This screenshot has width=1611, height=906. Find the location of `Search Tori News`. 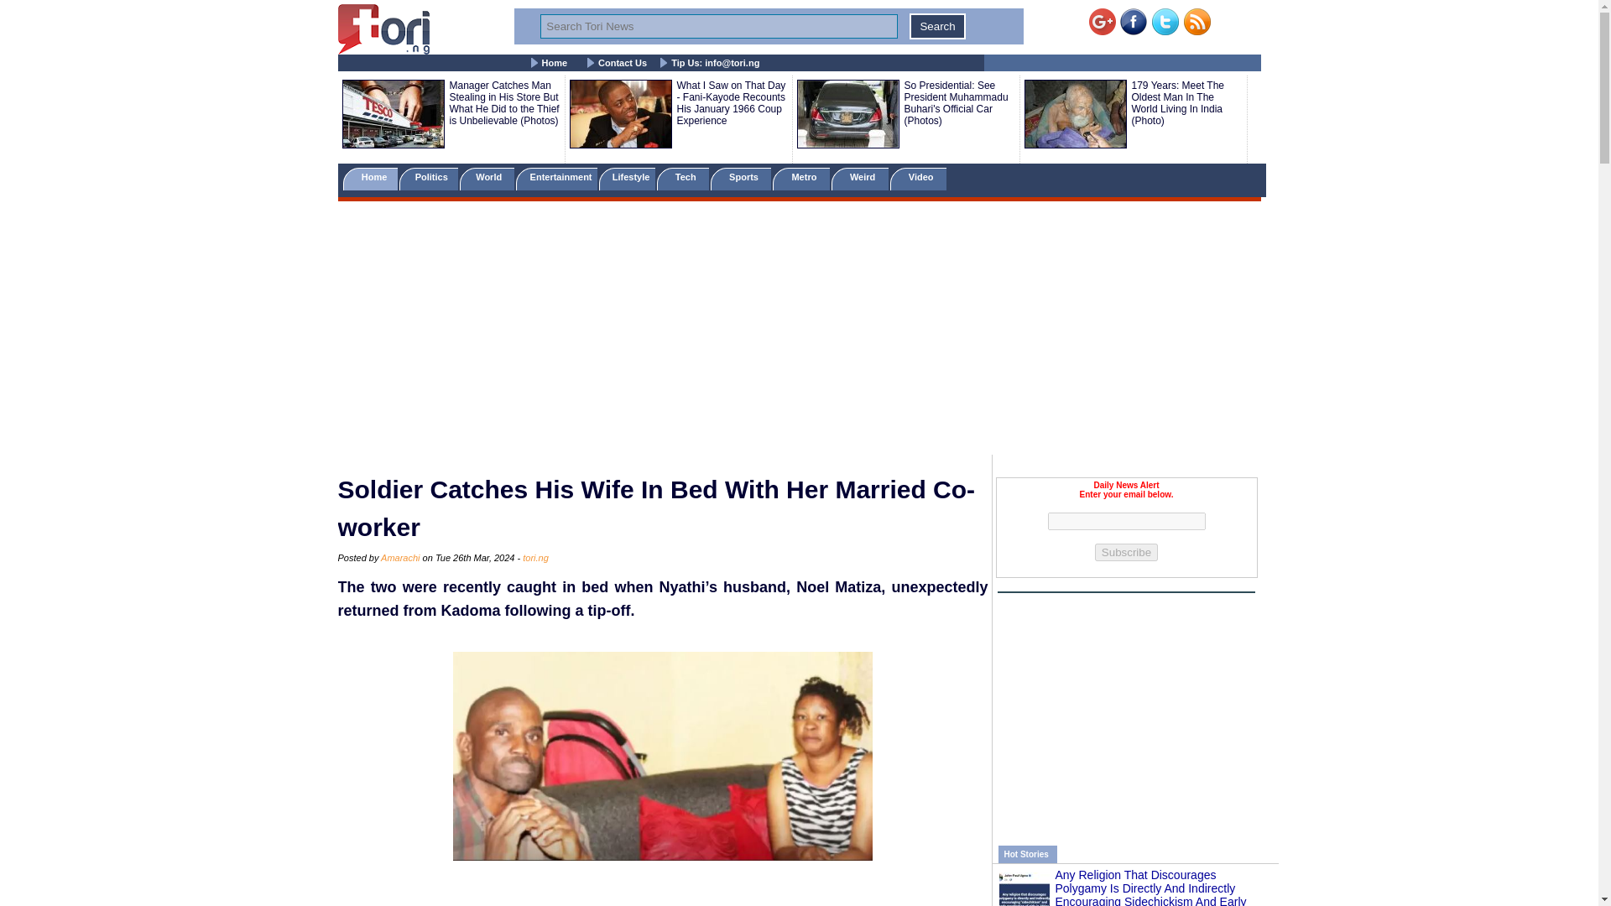

Search Tori News is located at coordinates (718, 27).